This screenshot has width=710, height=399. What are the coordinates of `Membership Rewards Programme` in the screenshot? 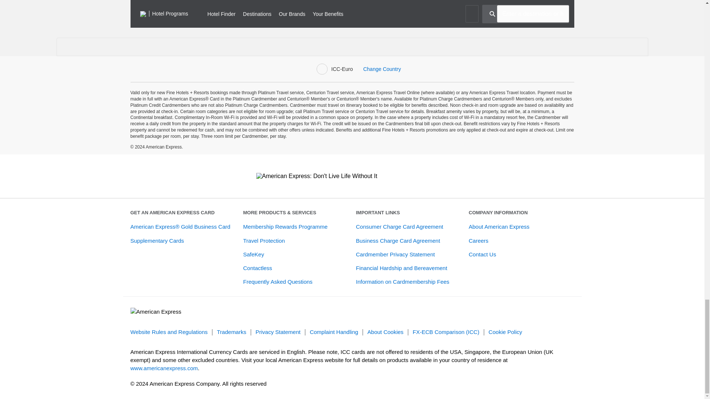 It's located at (285, 226).